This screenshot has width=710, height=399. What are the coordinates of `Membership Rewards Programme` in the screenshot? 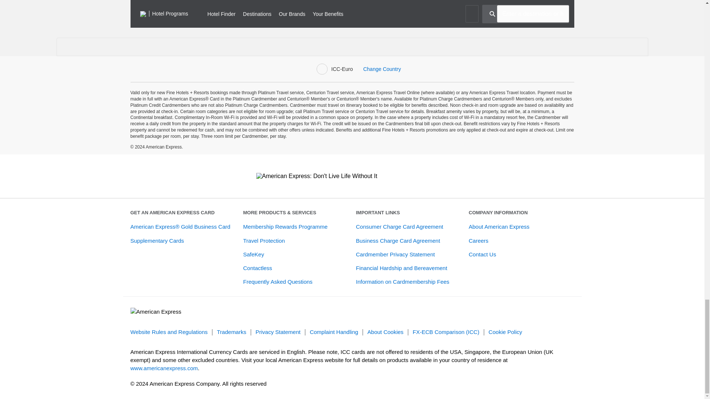 It's located at (285, 226).